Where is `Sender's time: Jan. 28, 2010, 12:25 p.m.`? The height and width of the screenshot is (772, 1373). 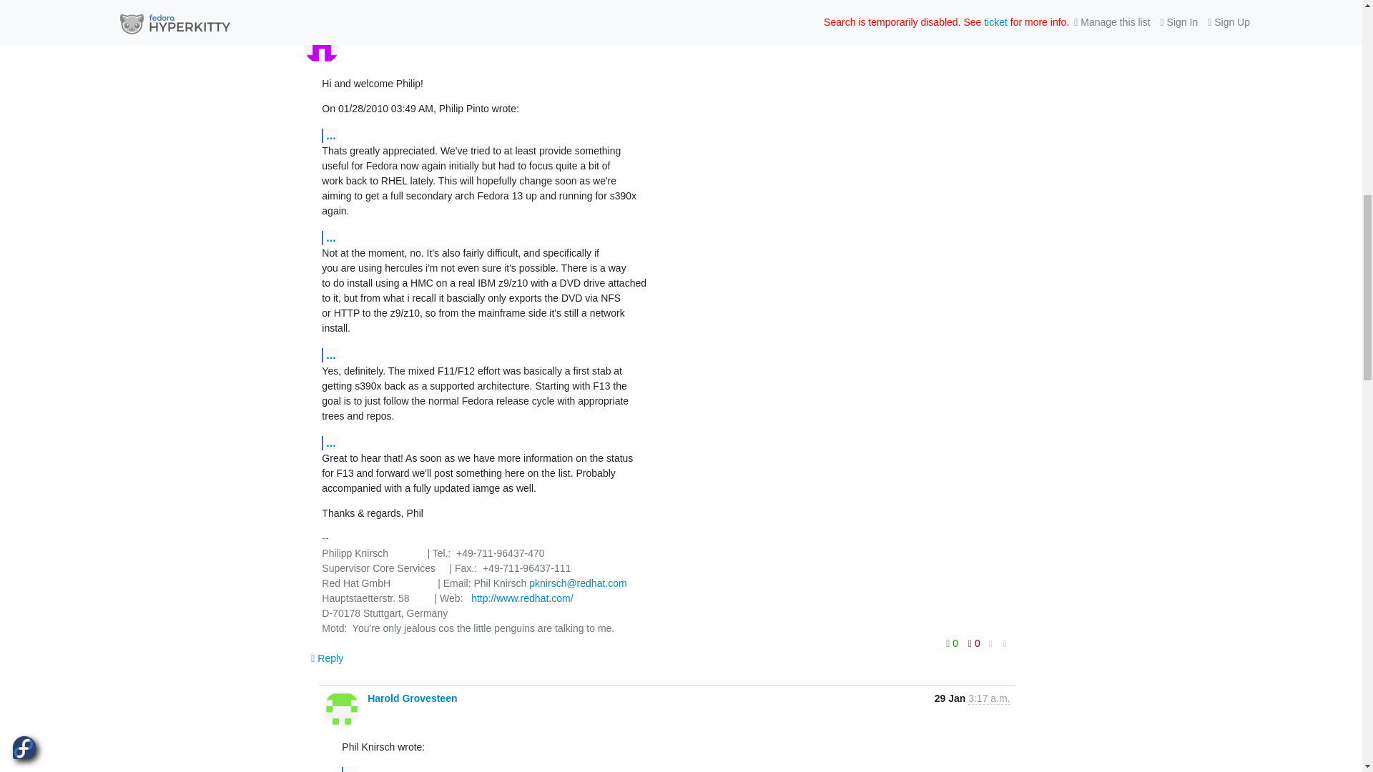 Sender's time: Jan. 28, 2010, 12:25 p.m. is located at coordinates (988, 36).